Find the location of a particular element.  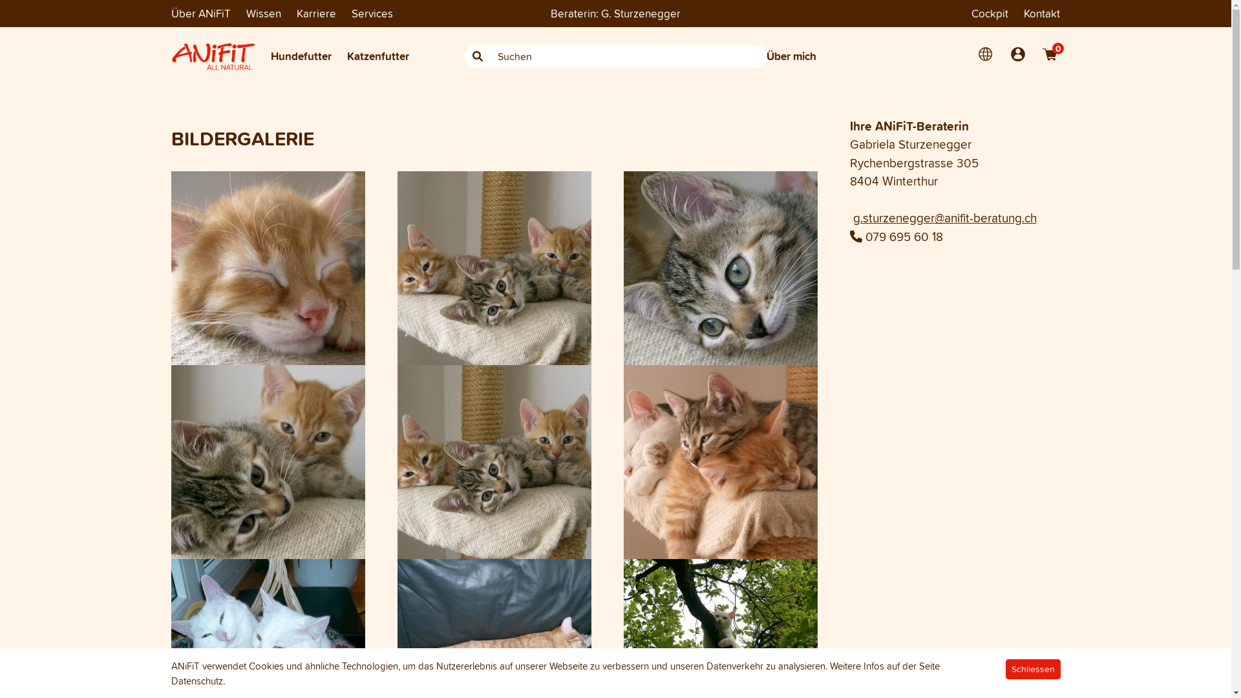

Kontakt is located at coordinates (1042, 14).